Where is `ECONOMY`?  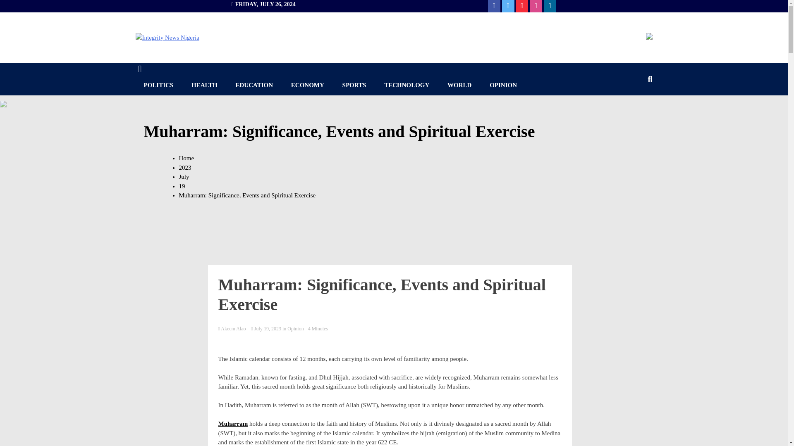
ECONOMY is located at coordinates (308, 85).